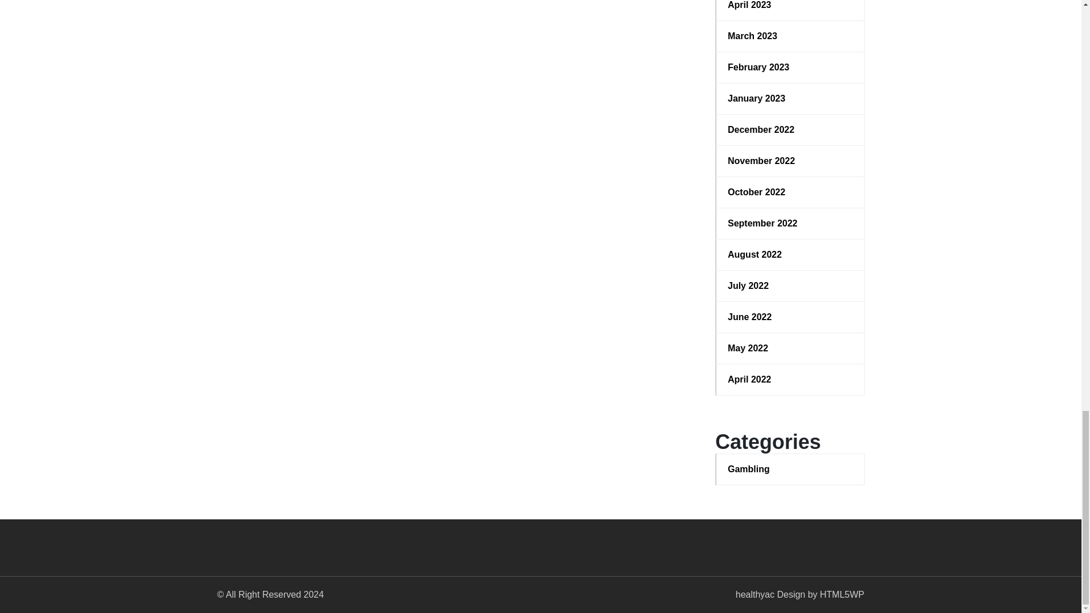 This screenshot has width=1090, height=613. I want to click on August 2022, so click(790, 255).